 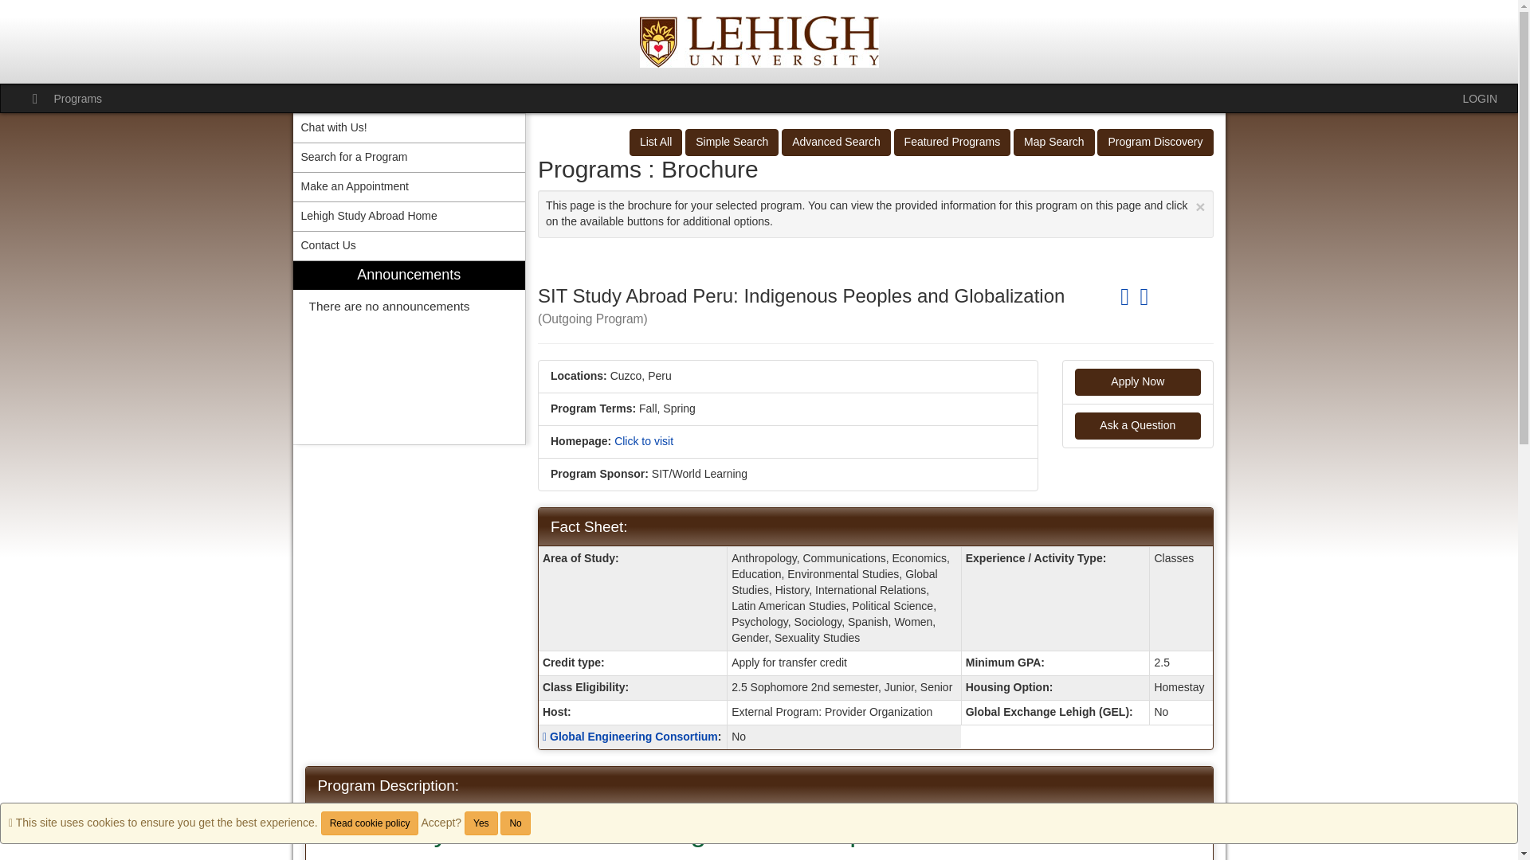 I want to click on List All, so click(x=655, y=142).